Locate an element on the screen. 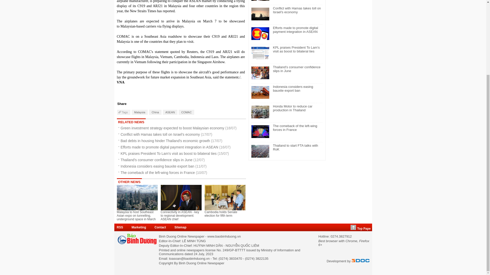  China is located at coordinates (155, 112).